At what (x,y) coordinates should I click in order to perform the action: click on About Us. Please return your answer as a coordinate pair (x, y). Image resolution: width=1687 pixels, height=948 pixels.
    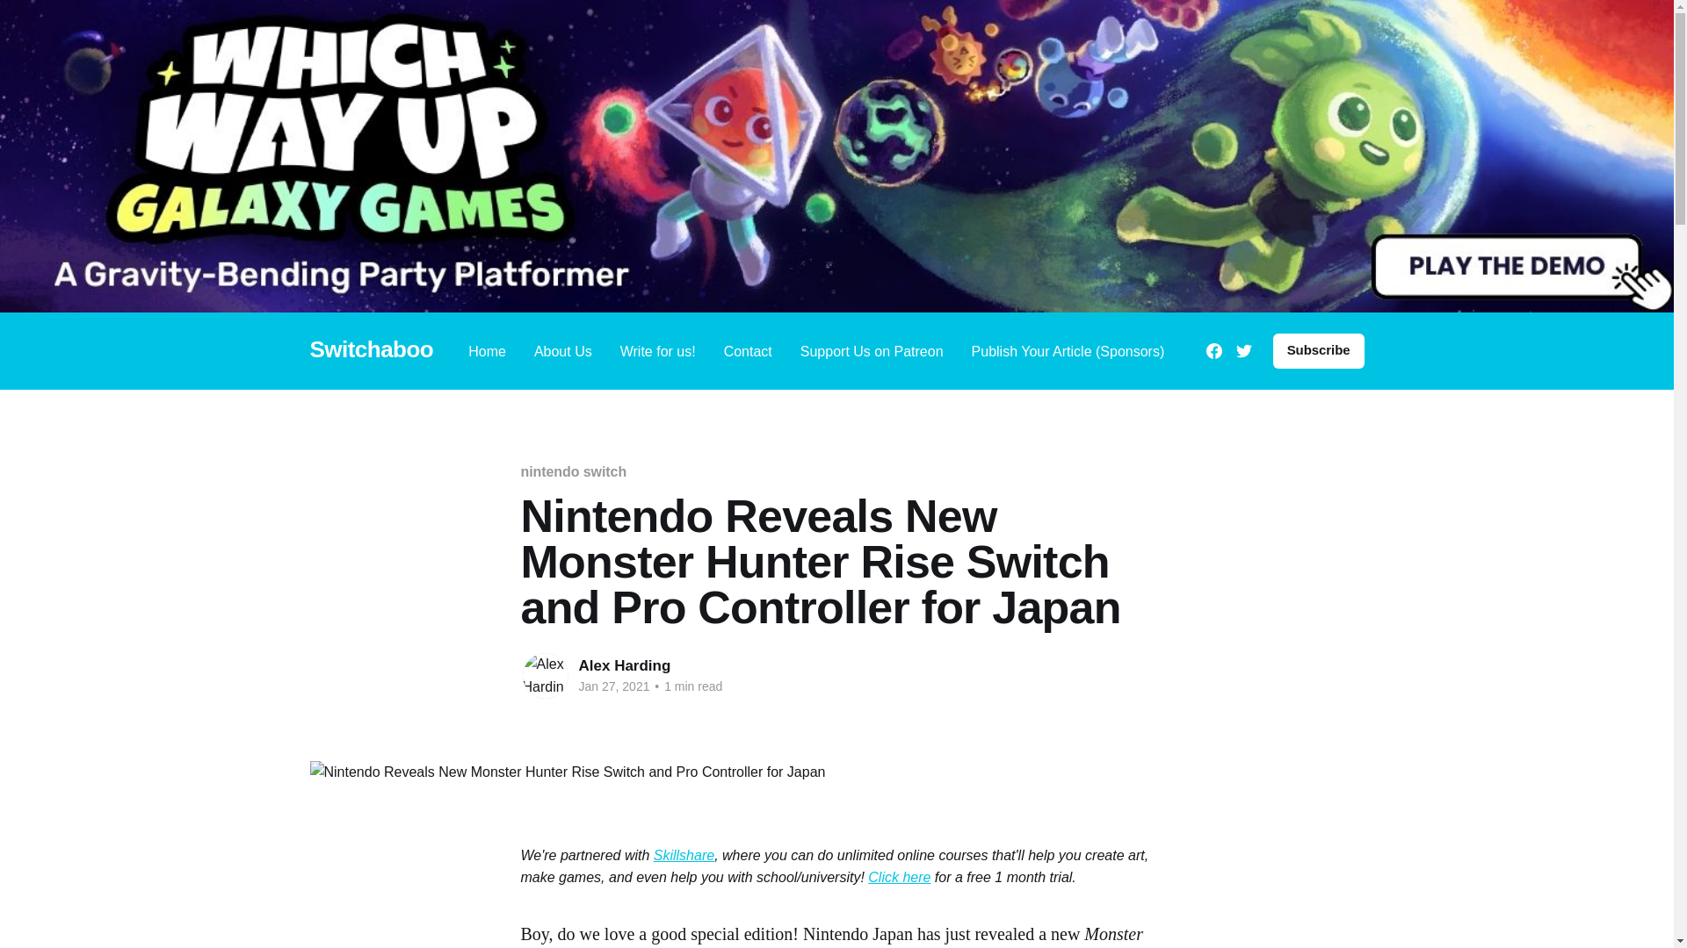
    Looking at the image, I should click on (562, 349).